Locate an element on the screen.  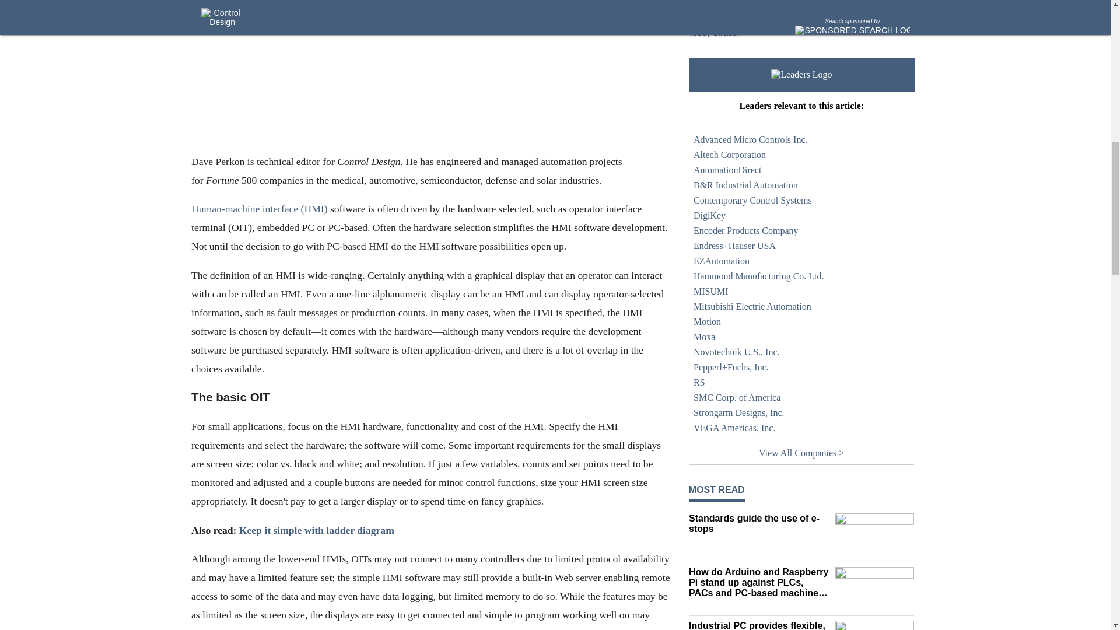
How has the human-machine interface changed? is located at coordinates (759, 13).